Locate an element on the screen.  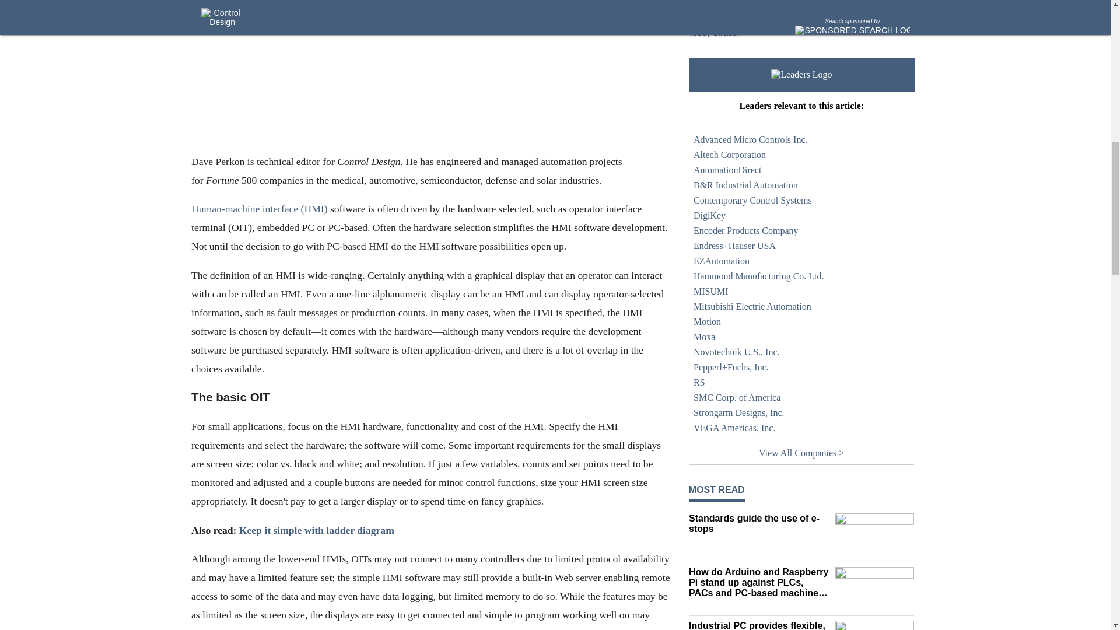
How has the human-machine interface changed? is located at coordinates (759, 13).